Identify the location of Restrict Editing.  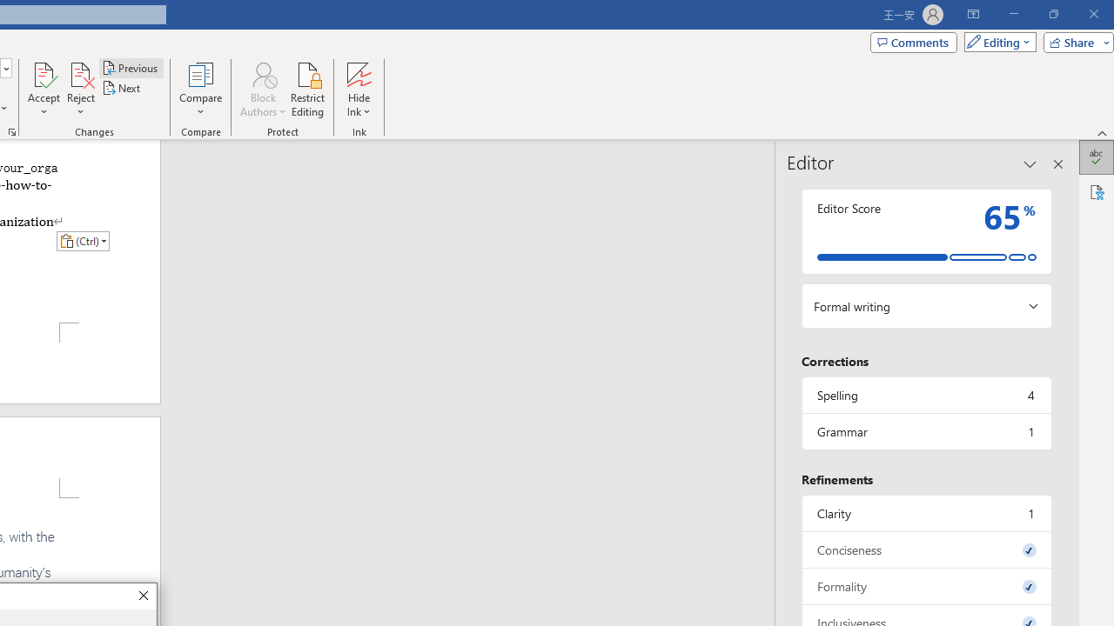
(308, 89).